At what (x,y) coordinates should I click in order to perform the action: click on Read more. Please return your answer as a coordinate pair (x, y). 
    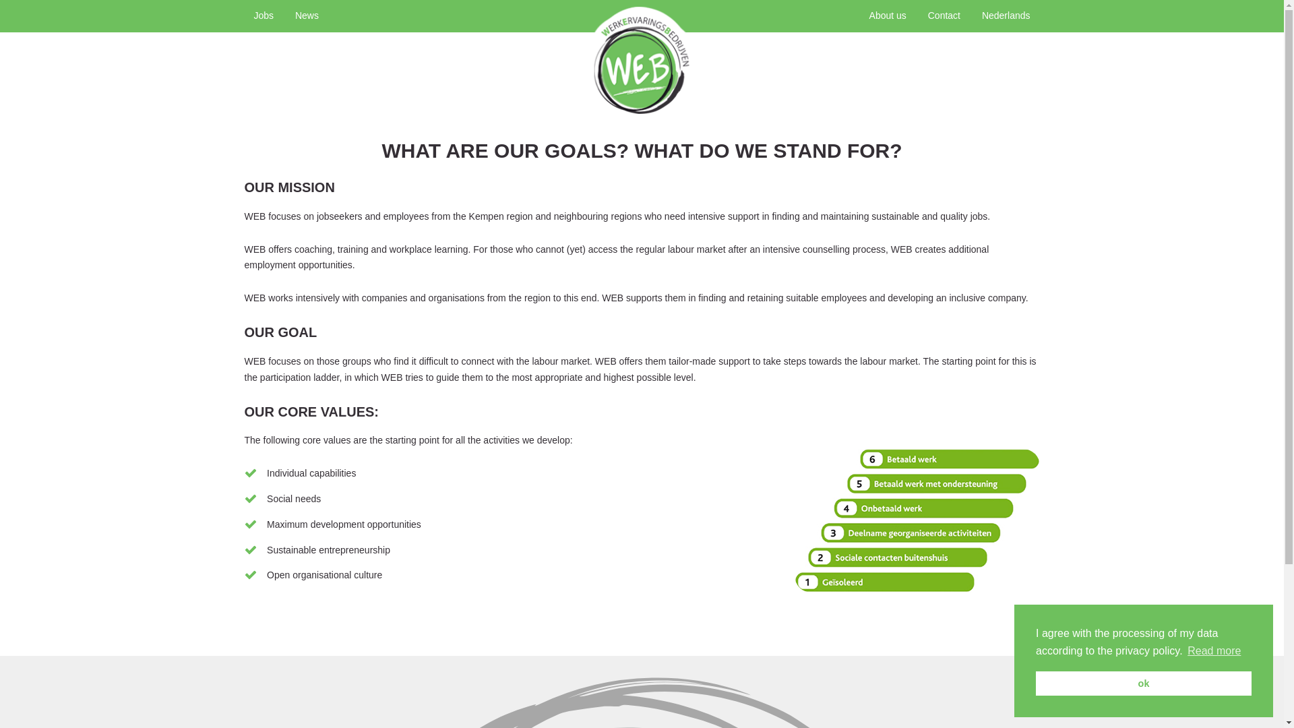
    Looking at the image, I should click on (1214, 651).